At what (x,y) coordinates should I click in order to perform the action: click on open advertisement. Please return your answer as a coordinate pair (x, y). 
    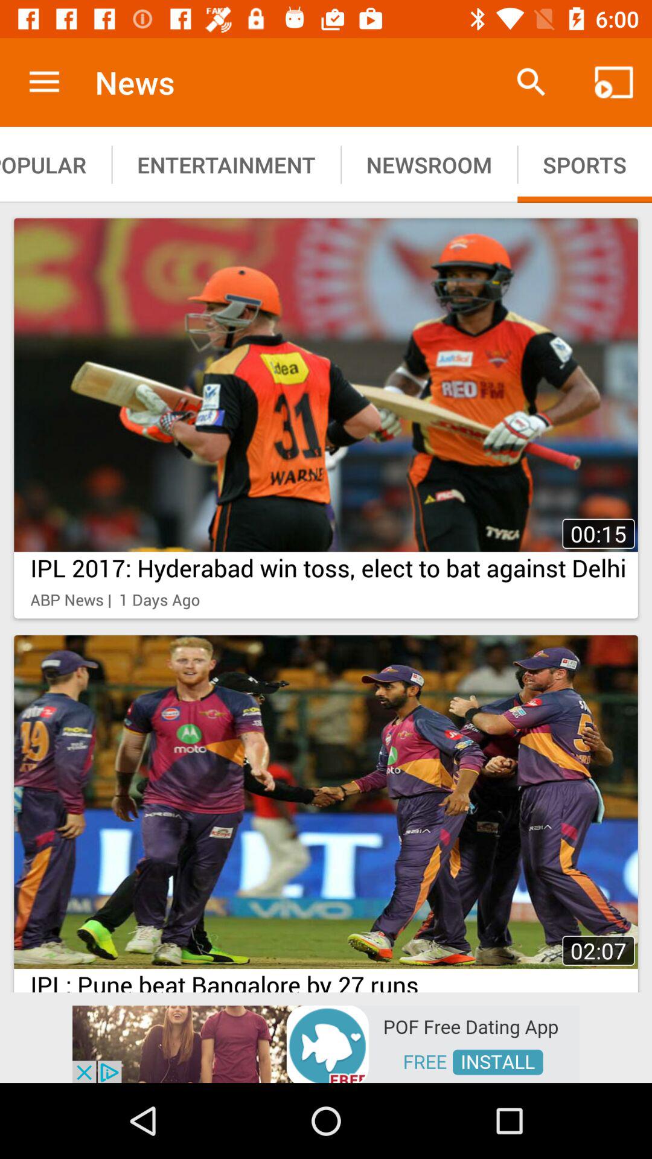
    Looking at the image, I should click on (326, 1043).